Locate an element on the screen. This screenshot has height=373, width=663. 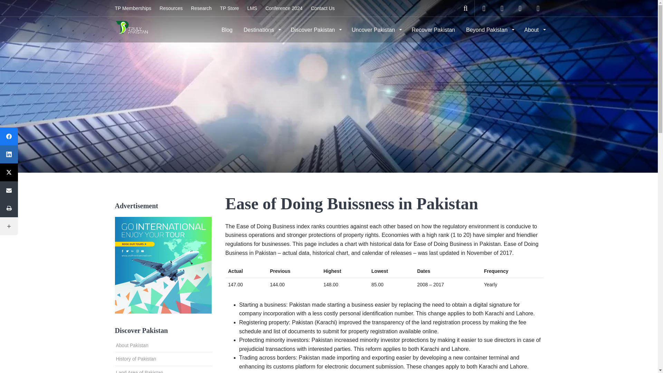
Research is located at coordinates (201, 8).